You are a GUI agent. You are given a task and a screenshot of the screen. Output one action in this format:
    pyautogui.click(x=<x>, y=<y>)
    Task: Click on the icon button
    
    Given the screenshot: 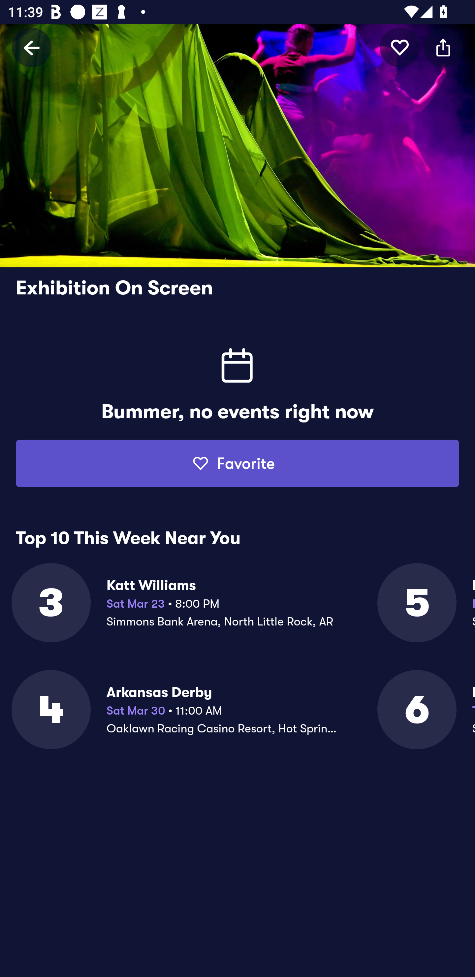 What is the action you would take?
    pyautogui.click(x=400, y=47)
    